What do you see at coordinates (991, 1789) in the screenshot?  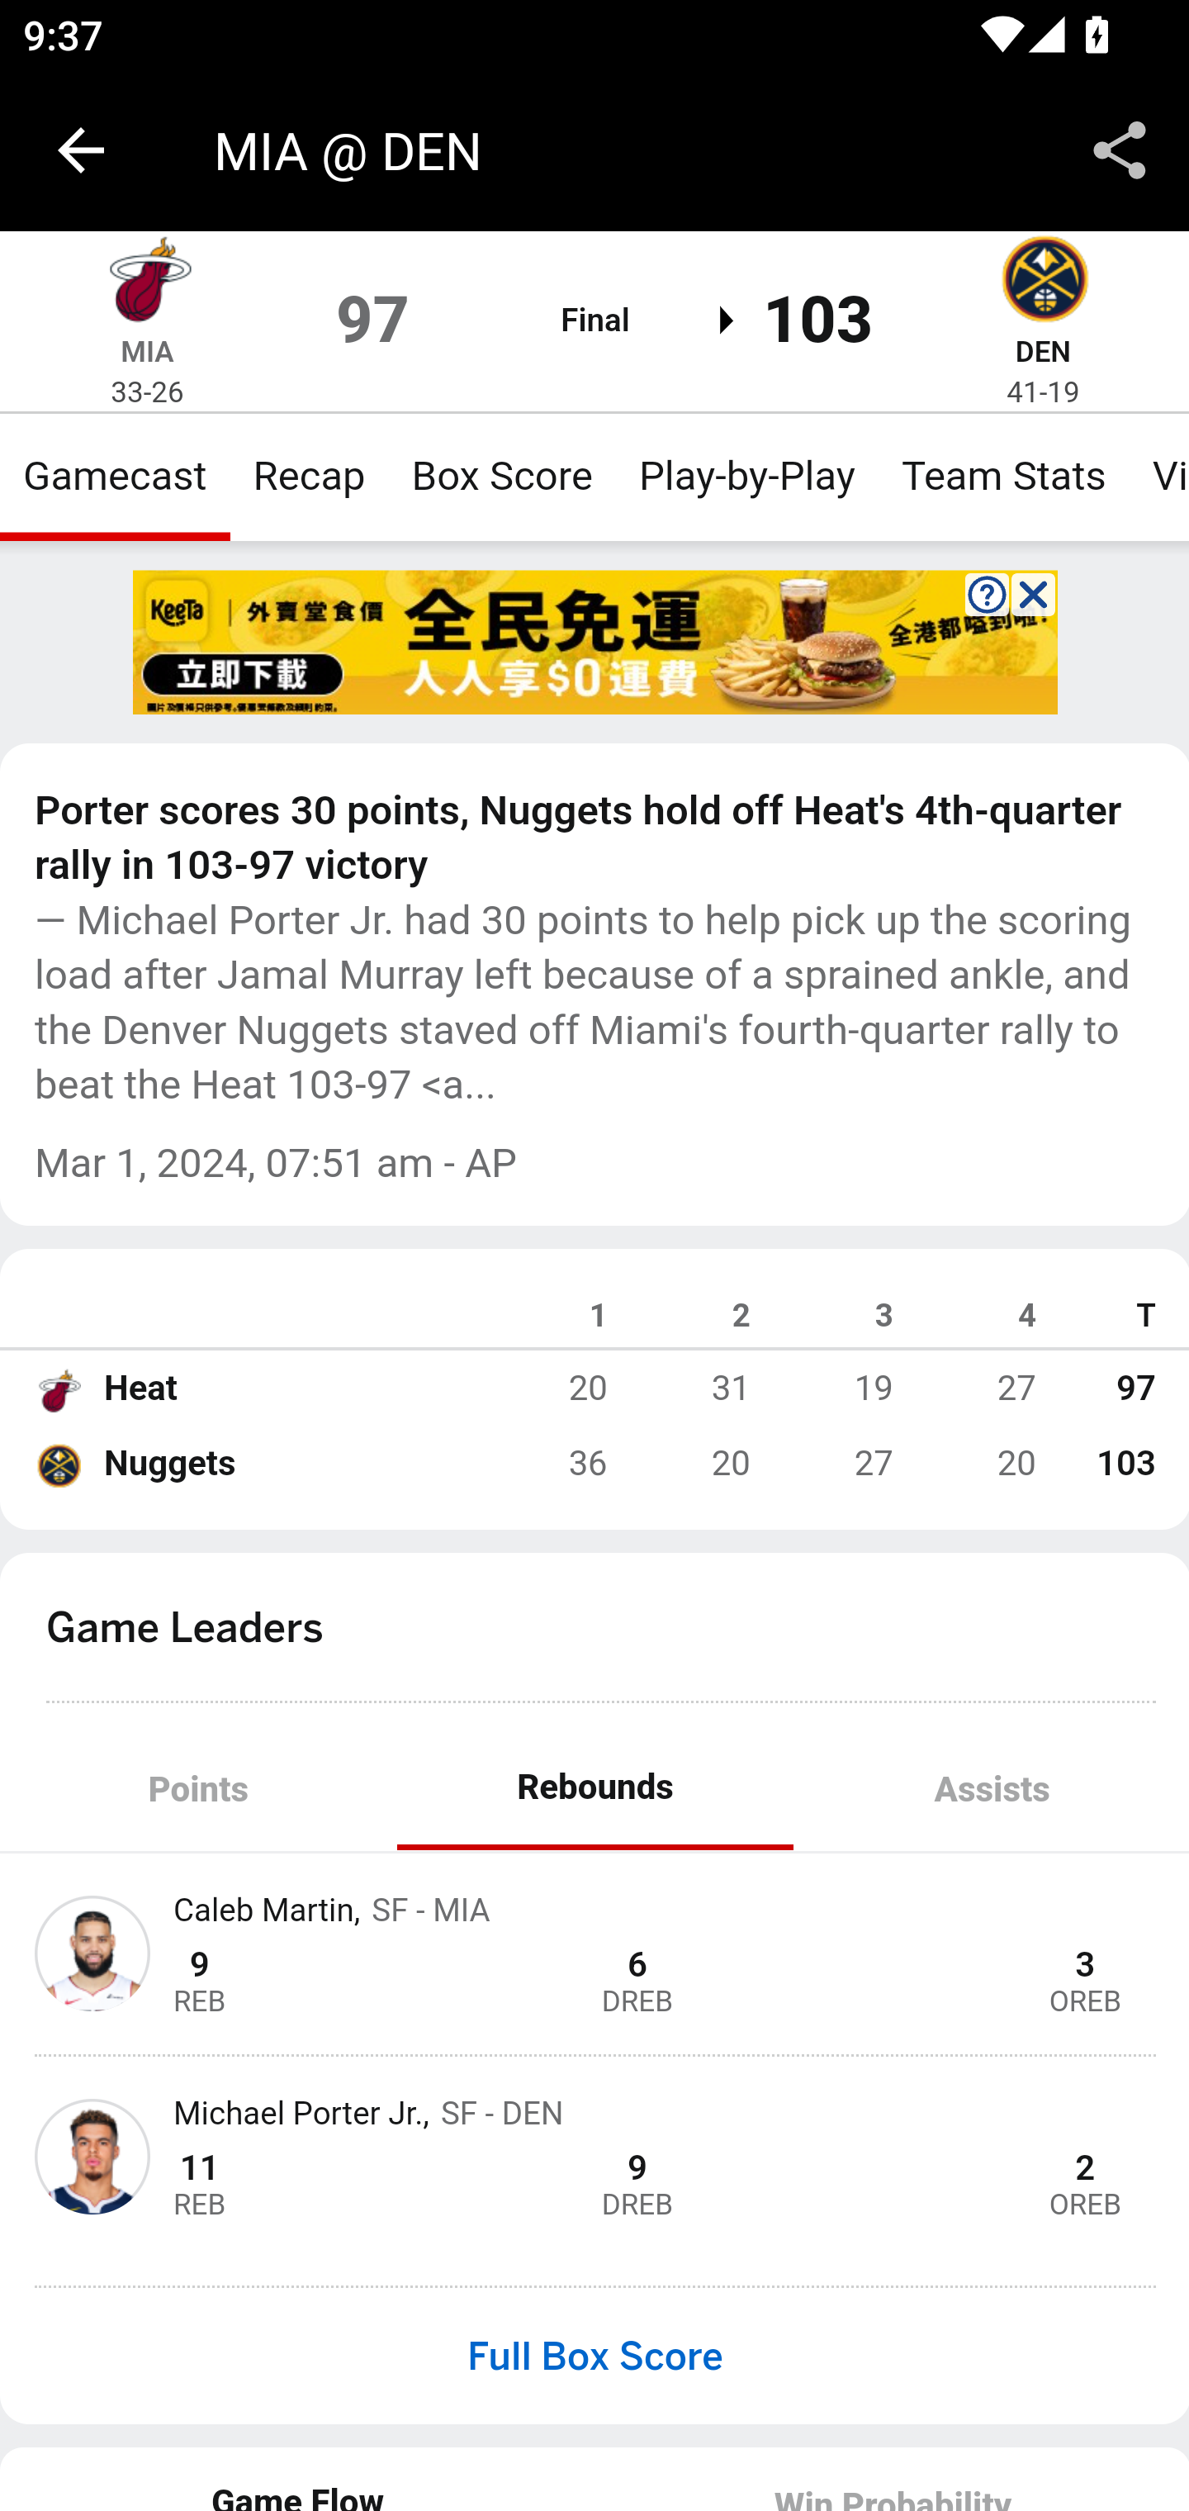 I see `Assists` at bounding box center [991, 1789].